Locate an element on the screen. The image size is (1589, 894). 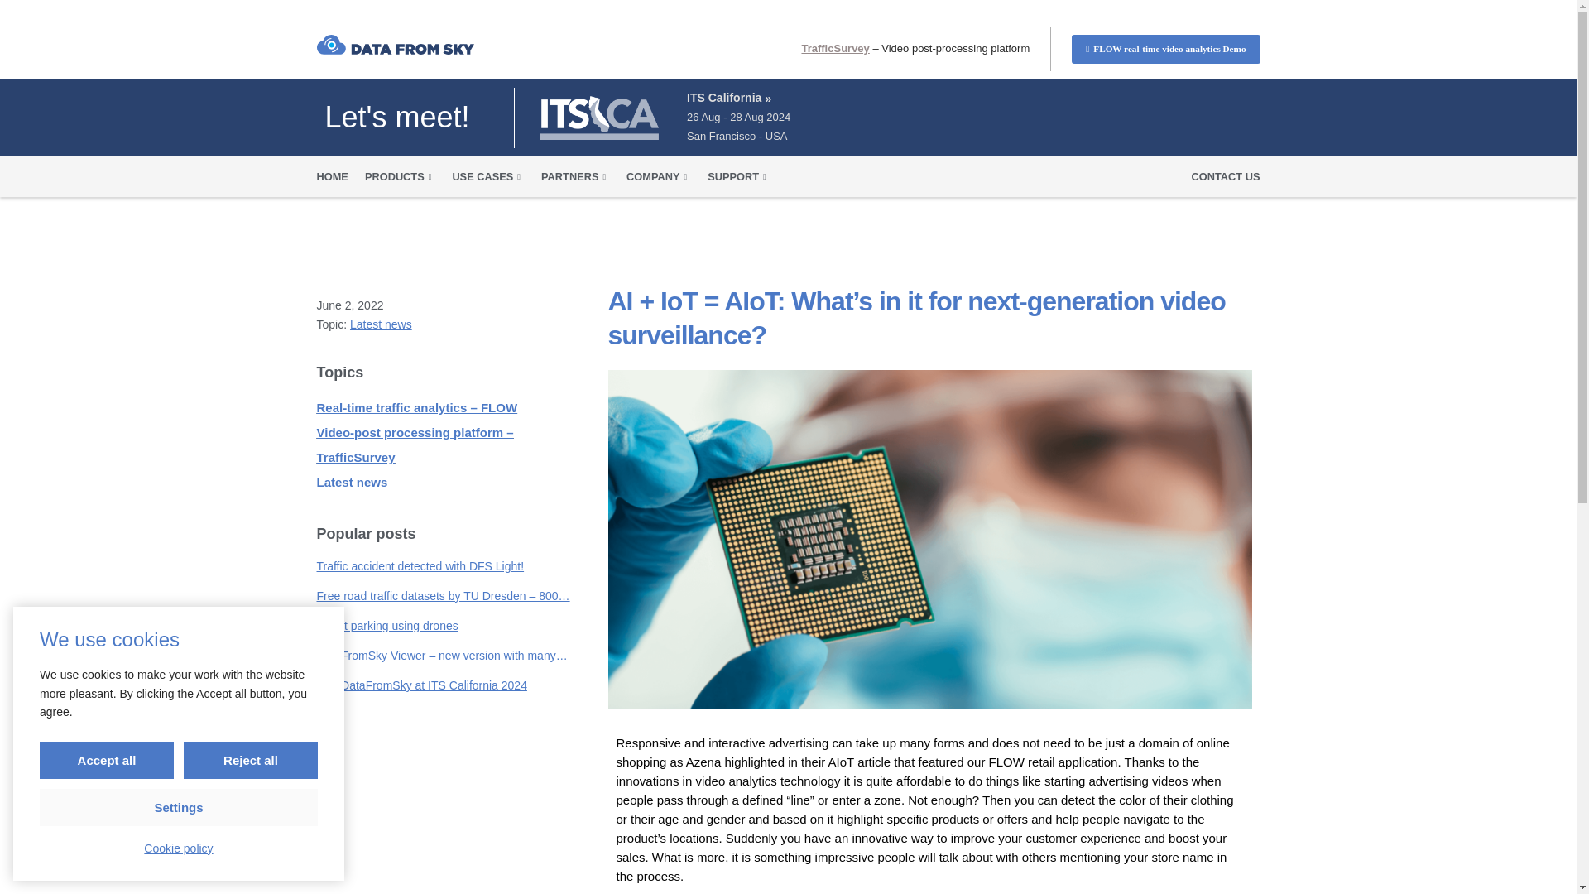
PRODUCTS is located at coordinates (401, 177).